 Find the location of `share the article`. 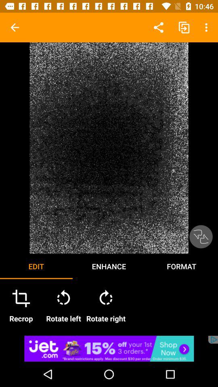

share the article is located at coordinates (109, 348).